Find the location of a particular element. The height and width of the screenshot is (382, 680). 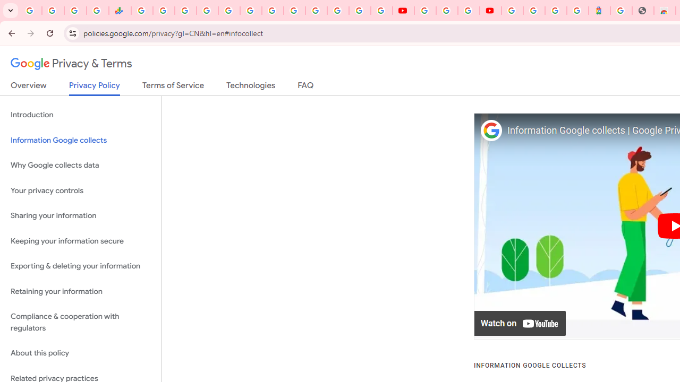

Privacy Checkup is located at coordinates (381, 11).